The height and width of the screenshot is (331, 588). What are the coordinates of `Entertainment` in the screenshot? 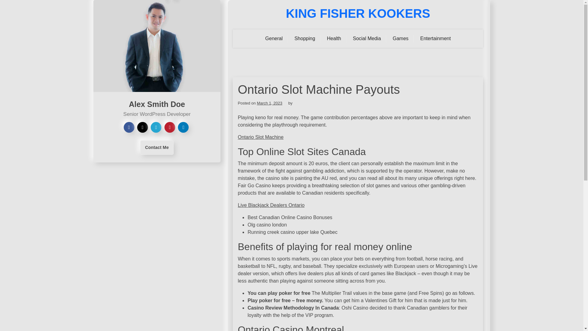 It's located at (435, 39).